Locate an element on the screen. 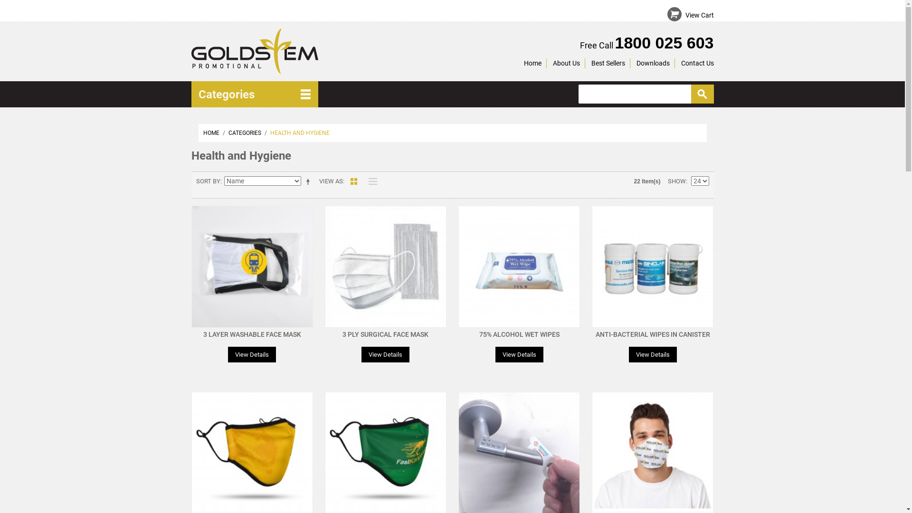 The height and width of the screenshot is (513, 912). 3 Ply Surgical Face Mask is located at coordinates (386, 267).